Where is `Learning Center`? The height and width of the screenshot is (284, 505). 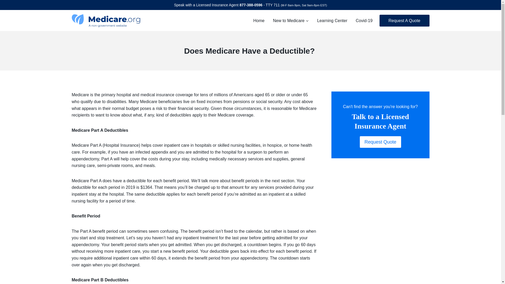 Learning Center is located at coordinates (332, 21).